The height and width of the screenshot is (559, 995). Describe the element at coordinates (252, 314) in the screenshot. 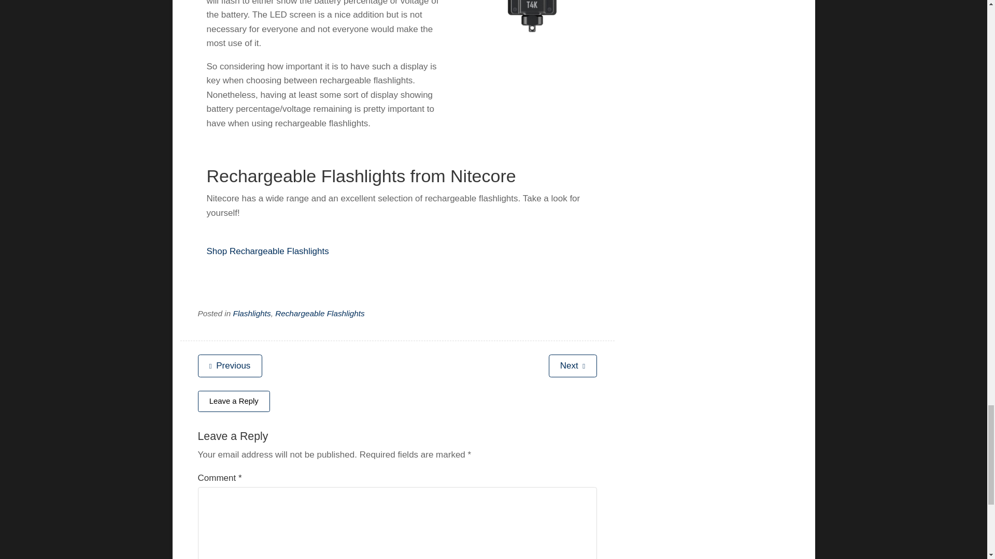

I see `Flashlights` at that location.